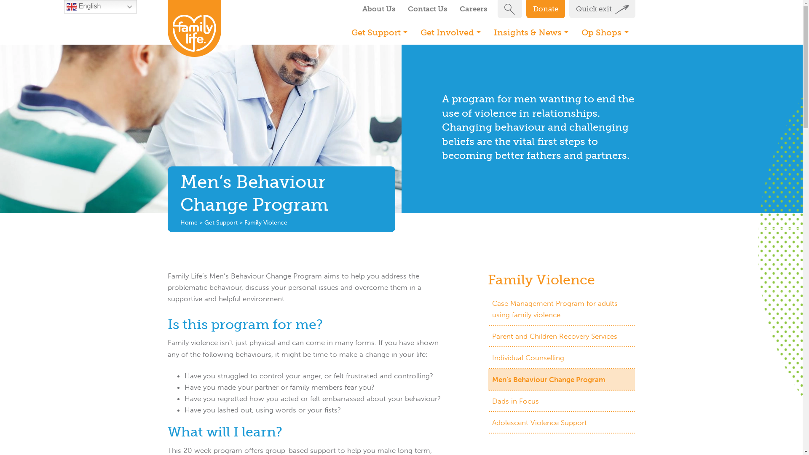  I want to click on Dads in Focus, so click(562, 401).